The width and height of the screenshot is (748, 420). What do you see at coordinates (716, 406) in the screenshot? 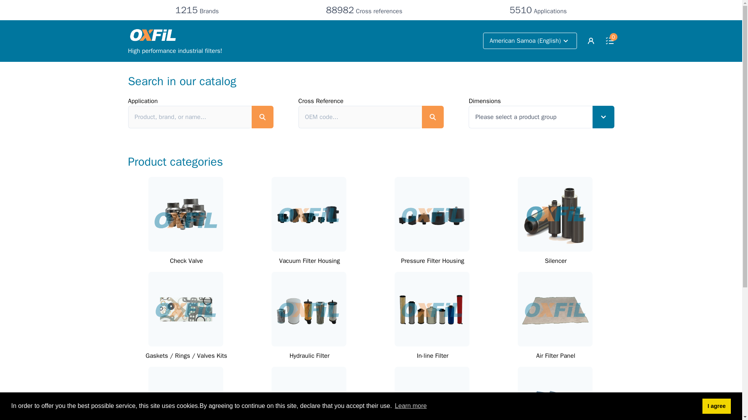
I see `I agree` at bounding box center [716, 406].